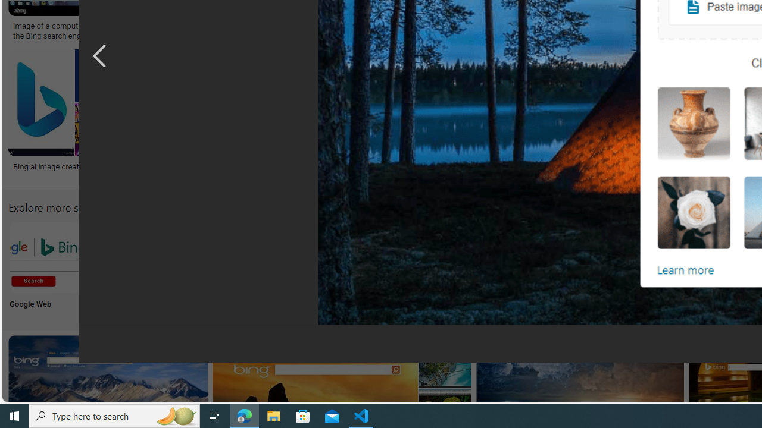 The height and width of the screenshot is (428, 762). I want to click on Download Bing Pictures | Wallpapers.com, so click(623, 26).